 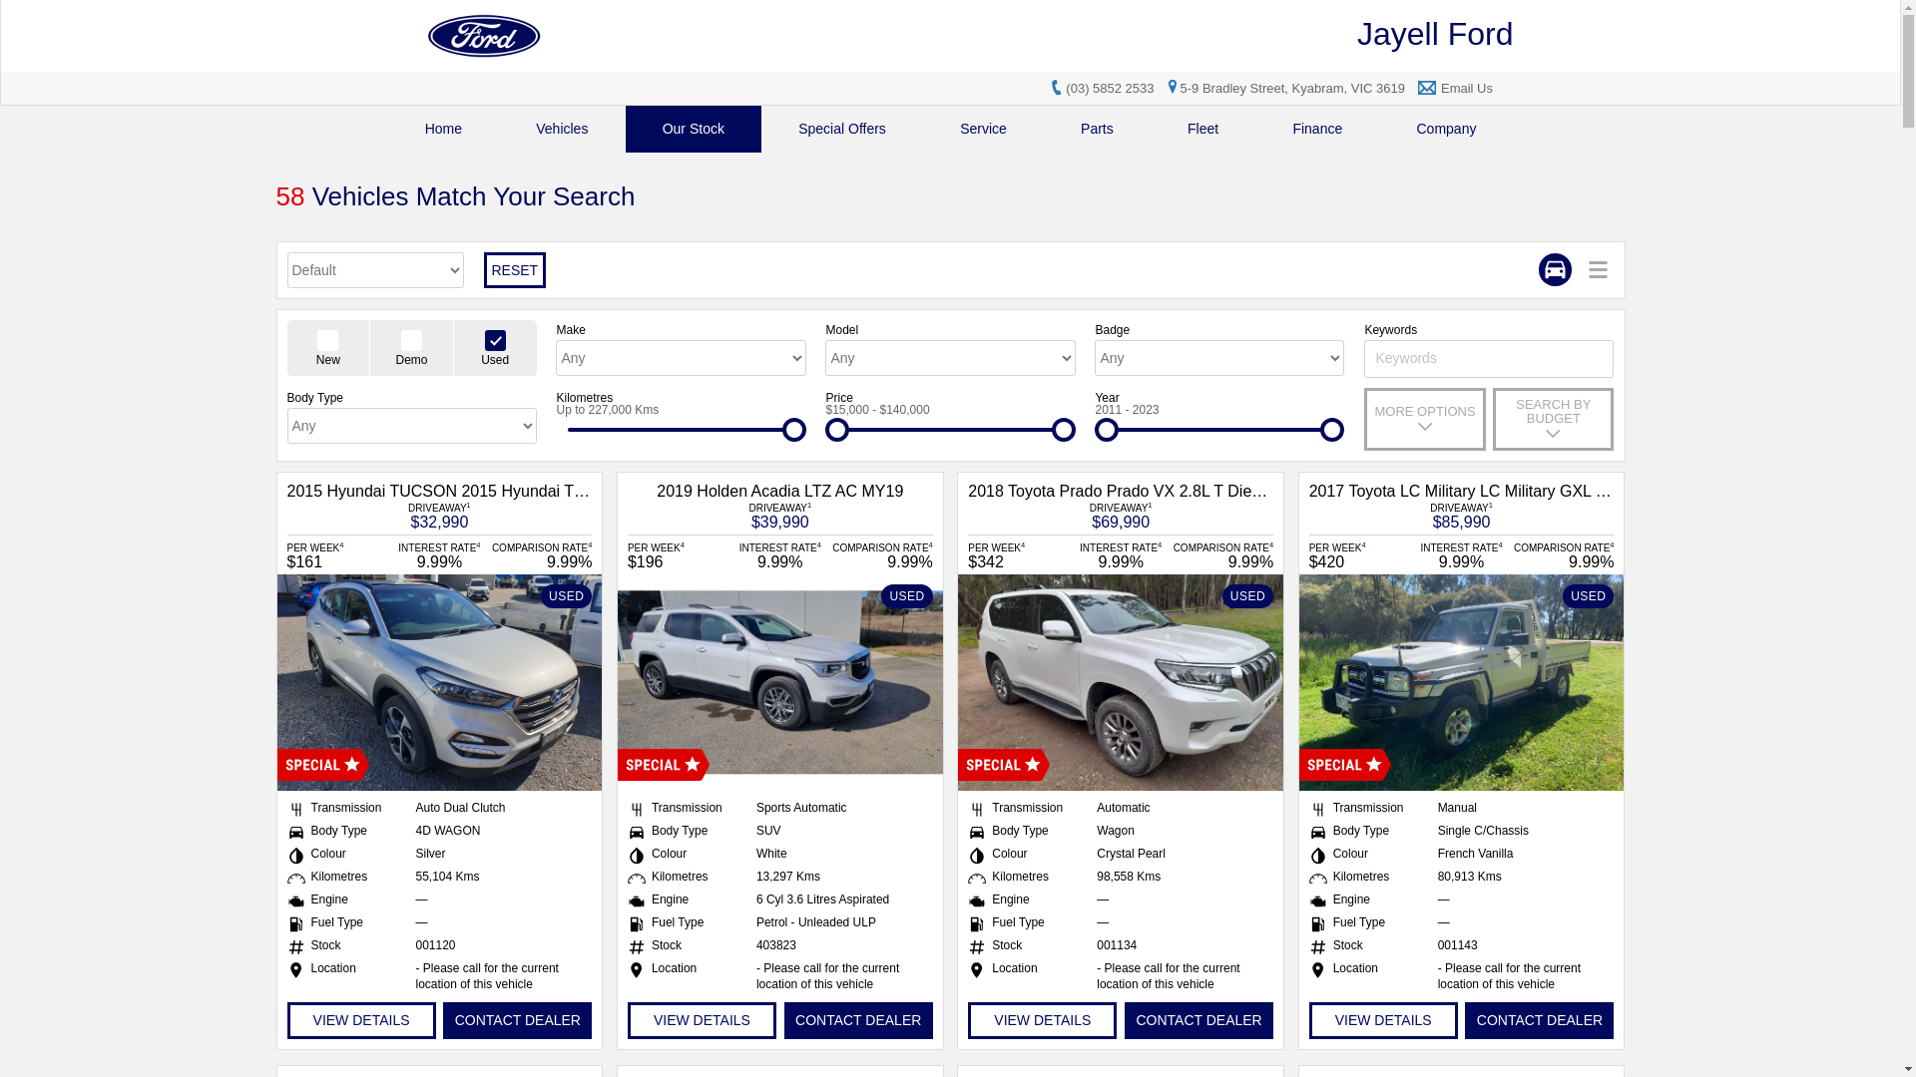 I want to click on INTEREST RATE4
9.99%, so click(x=1462, y=554).